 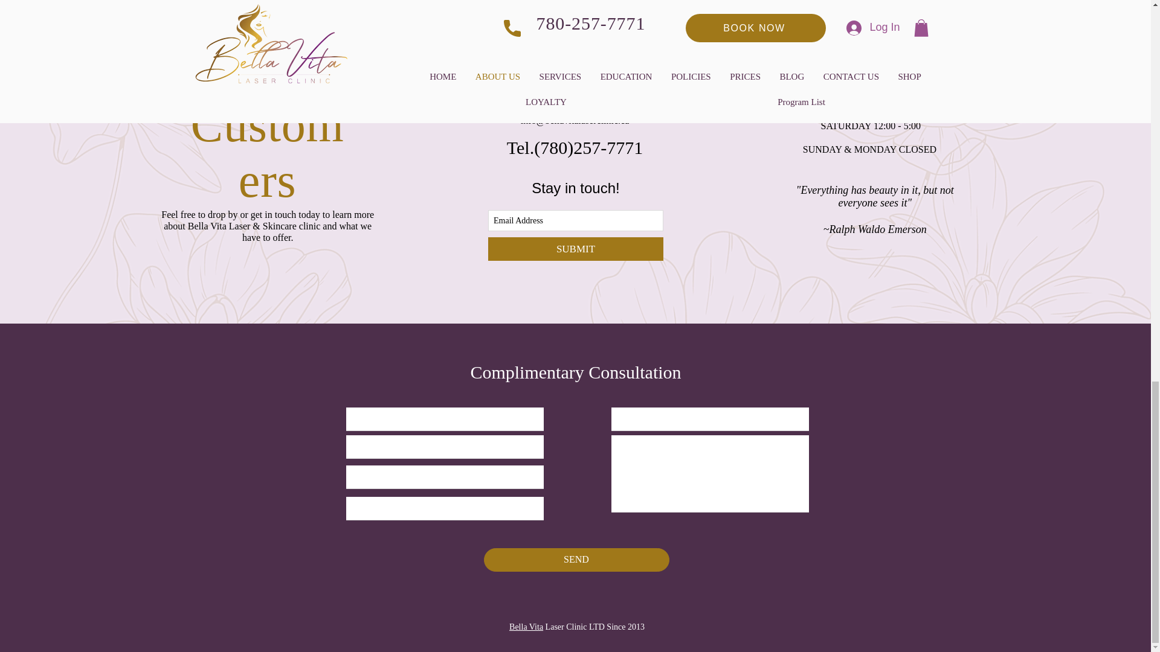 What do you see at coordinates (576, 560) in the screenshot?
I see `SEND` at bounding box center [576, 560].